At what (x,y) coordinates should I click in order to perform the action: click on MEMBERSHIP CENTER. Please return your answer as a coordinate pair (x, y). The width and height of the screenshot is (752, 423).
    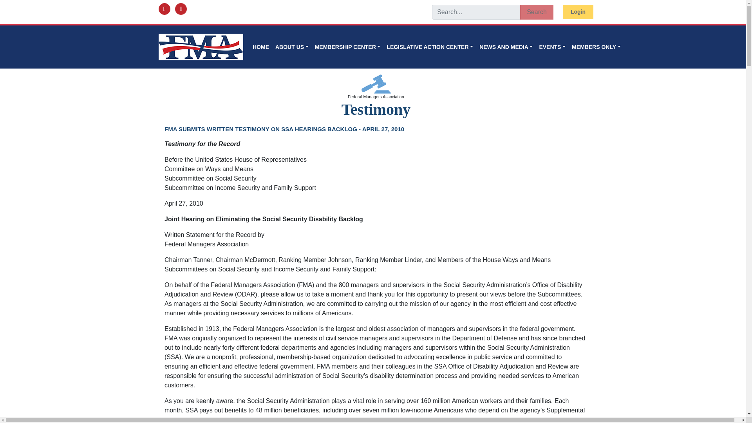
    Looking at the image, I should click on (348, 47).